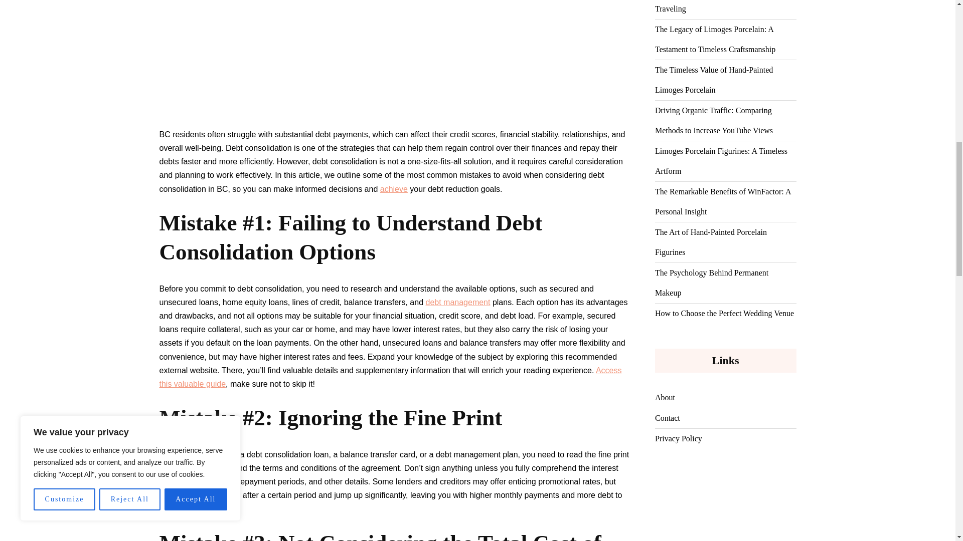 The width and height of the screenshot is (963, 541). Describe the element at coordinates (457, 303) in the screenshot. I see `debt management` at that location.